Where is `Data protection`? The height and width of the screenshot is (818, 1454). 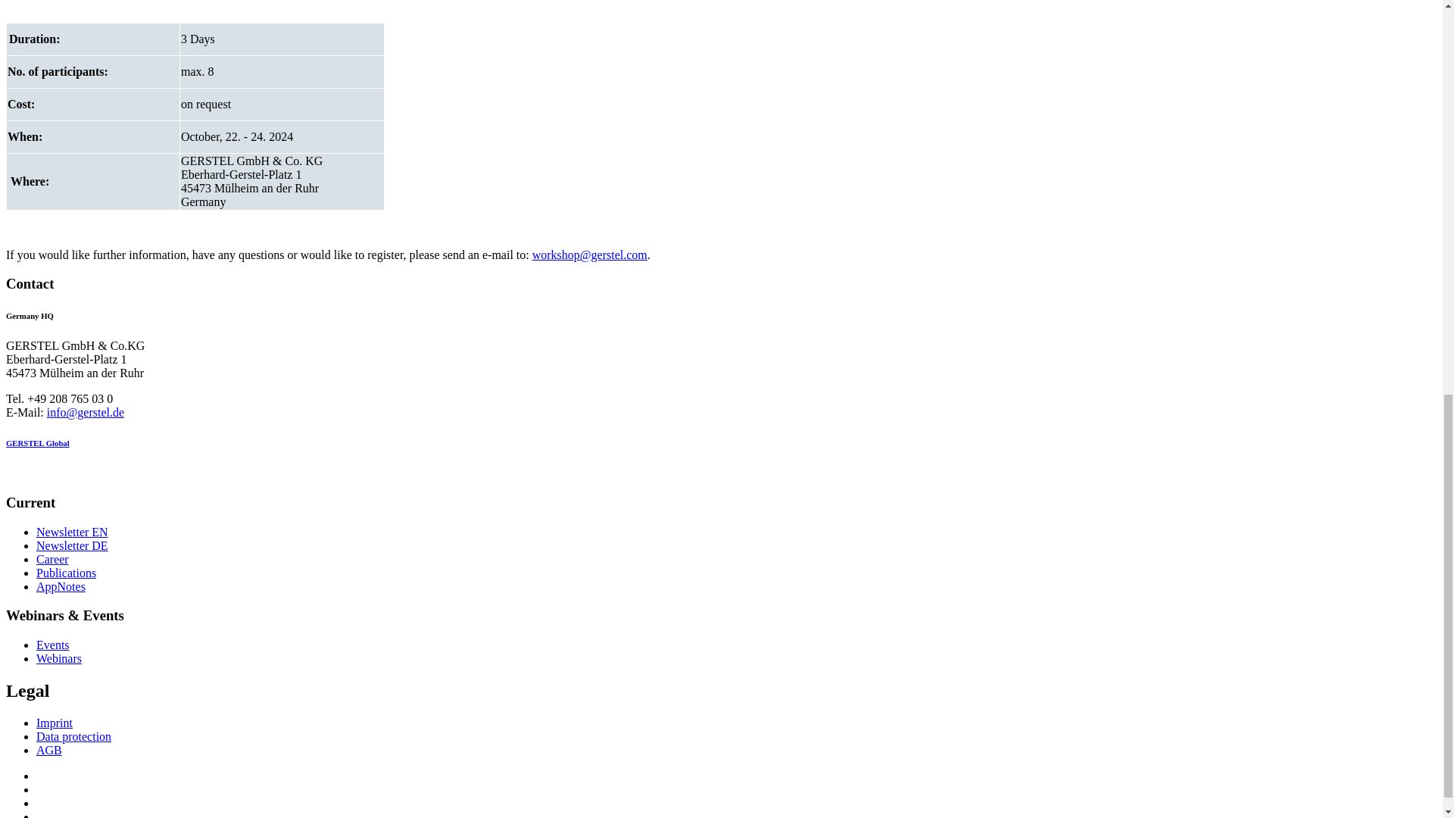
Data protection is located at coordinates (74, 736).